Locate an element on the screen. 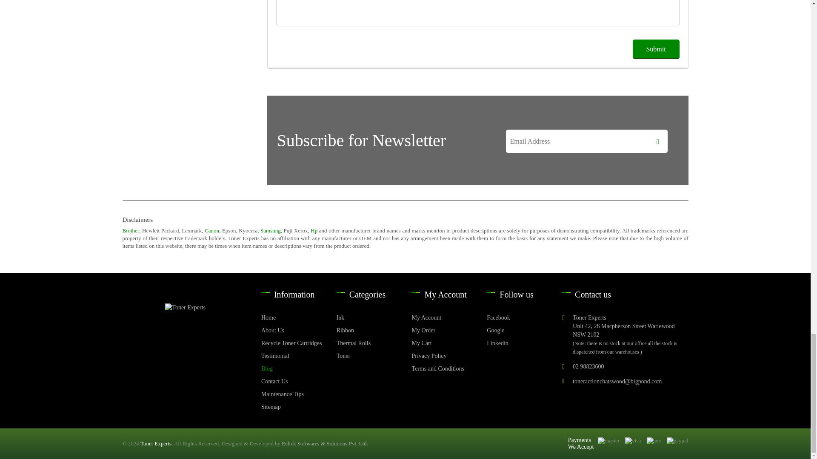  Recycle Toner Cartridges is located at coordinates (292, 343).